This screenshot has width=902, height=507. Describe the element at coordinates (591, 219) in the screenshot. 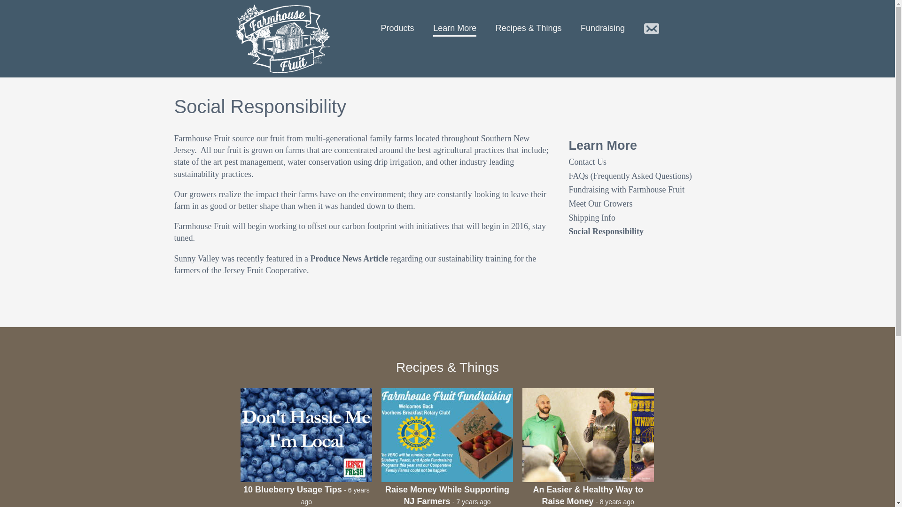

I see `Shipping Info` at that location.